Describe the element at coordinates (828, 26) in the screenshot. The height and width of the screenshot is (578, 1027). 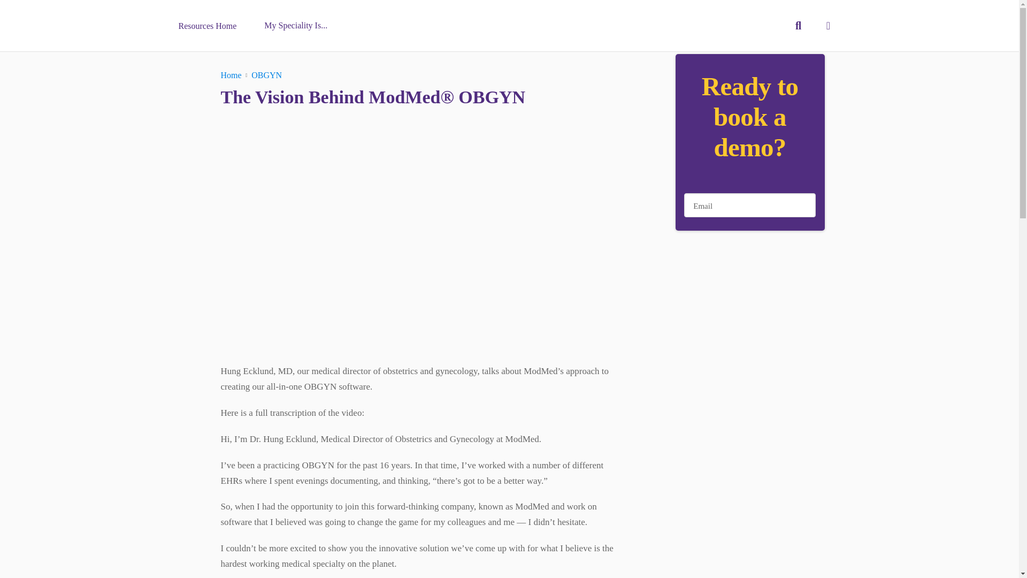
I see `Open search box` at that location.